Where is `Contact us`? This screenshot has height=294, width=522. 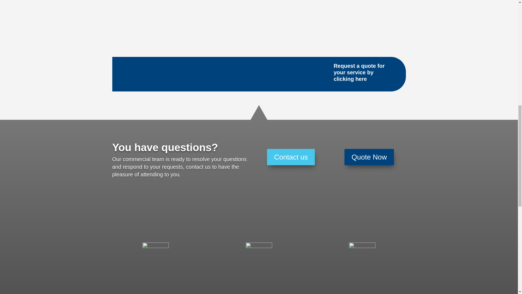
Contact us is located at coordinates (291, 157).